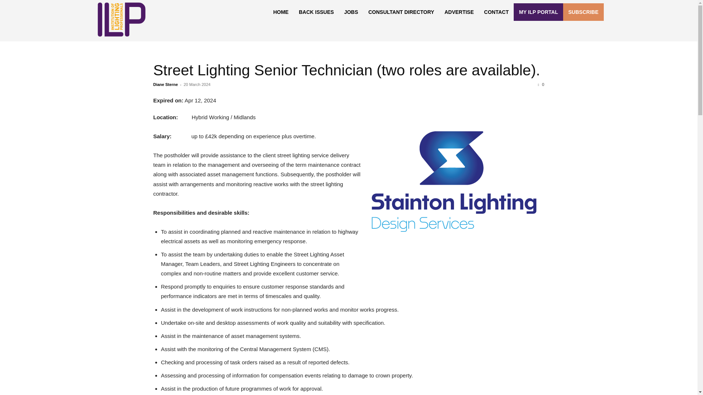 Image resolution: width=703 pixels, height=395 pixels. What do you see at coordinates (351, 12) in the screenshot?
I see `JOBS` at bounding box center [351, 12].